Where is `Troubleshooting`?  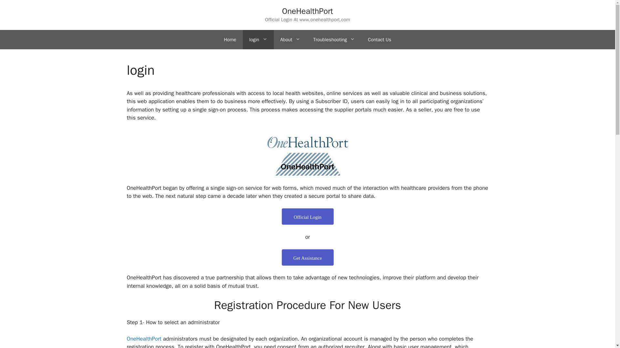
Troubleshooting is located at coordinates (334, 39).